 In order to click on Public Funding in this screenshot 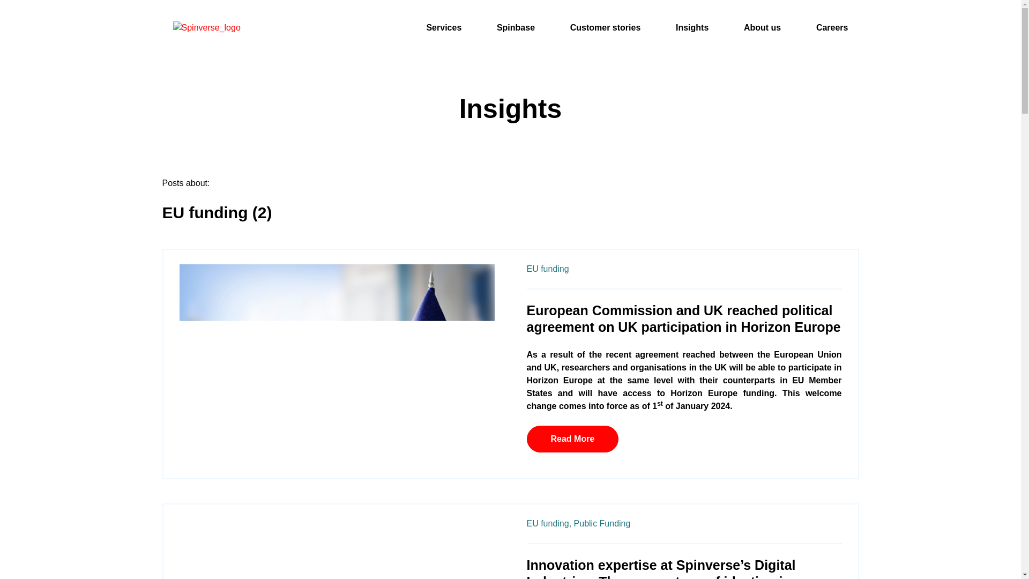, I will do `click(602, 523)`.